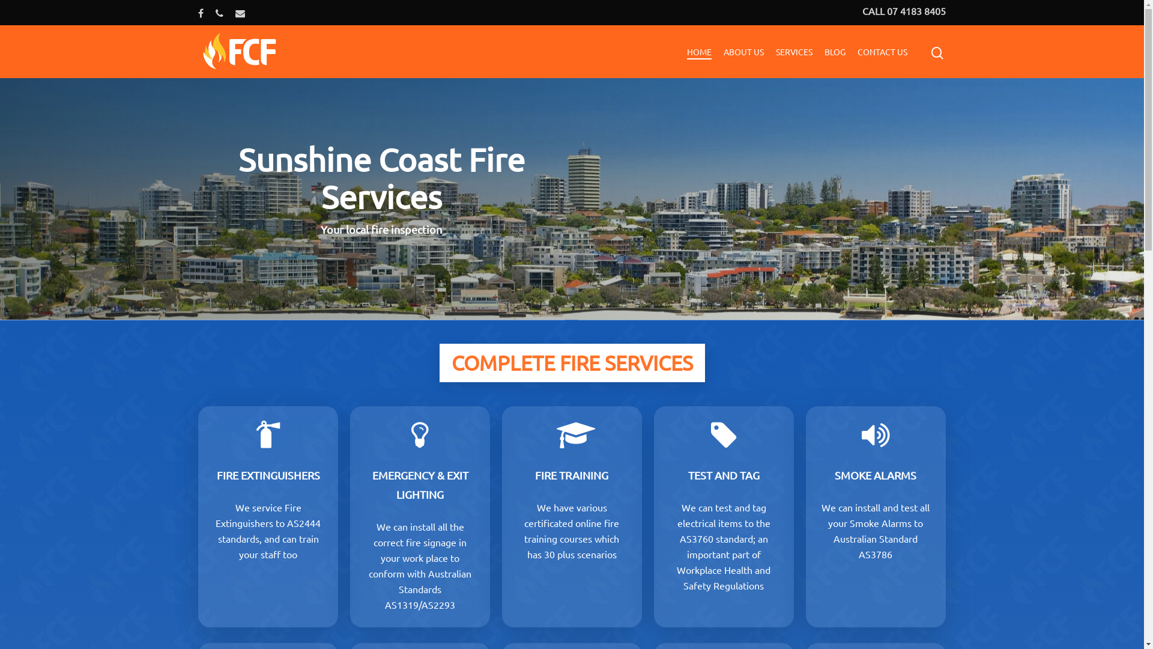 Image resolution: width=1153 pixels, height=649 pixels. What do you see at coordinates (904, 11) in the screenshot?
I see `CALL 07 4183 8405` at bounding box center [904, 11].